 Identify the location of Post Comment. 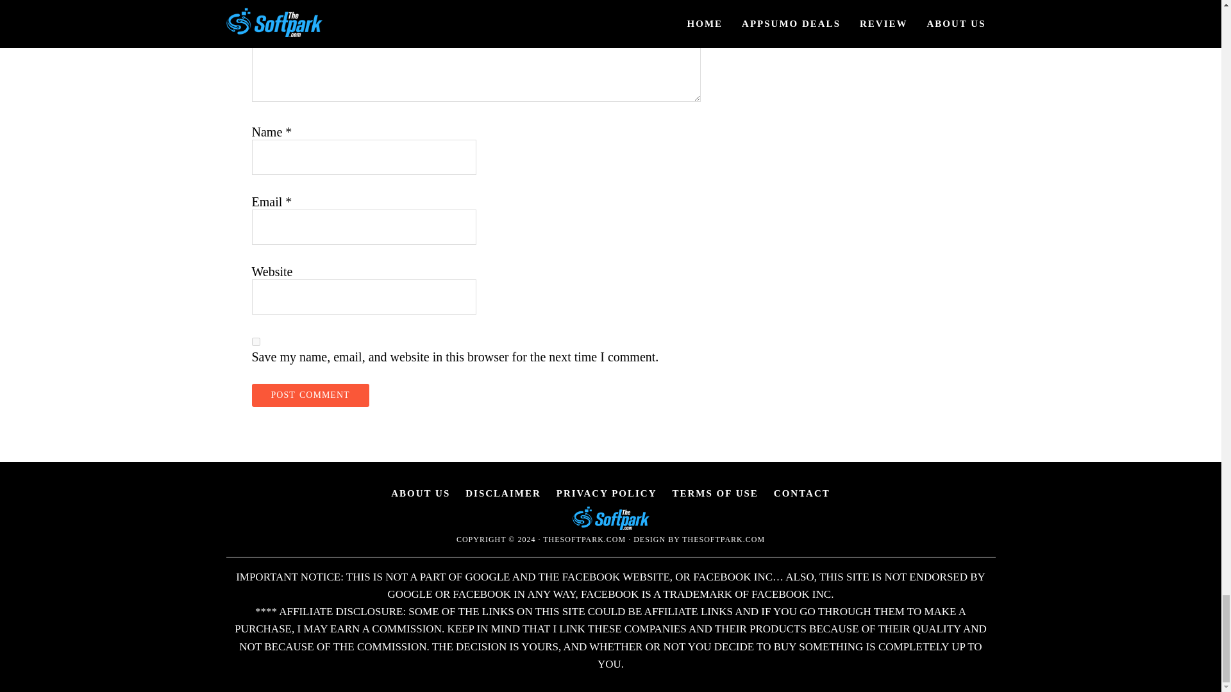
(309, 395).